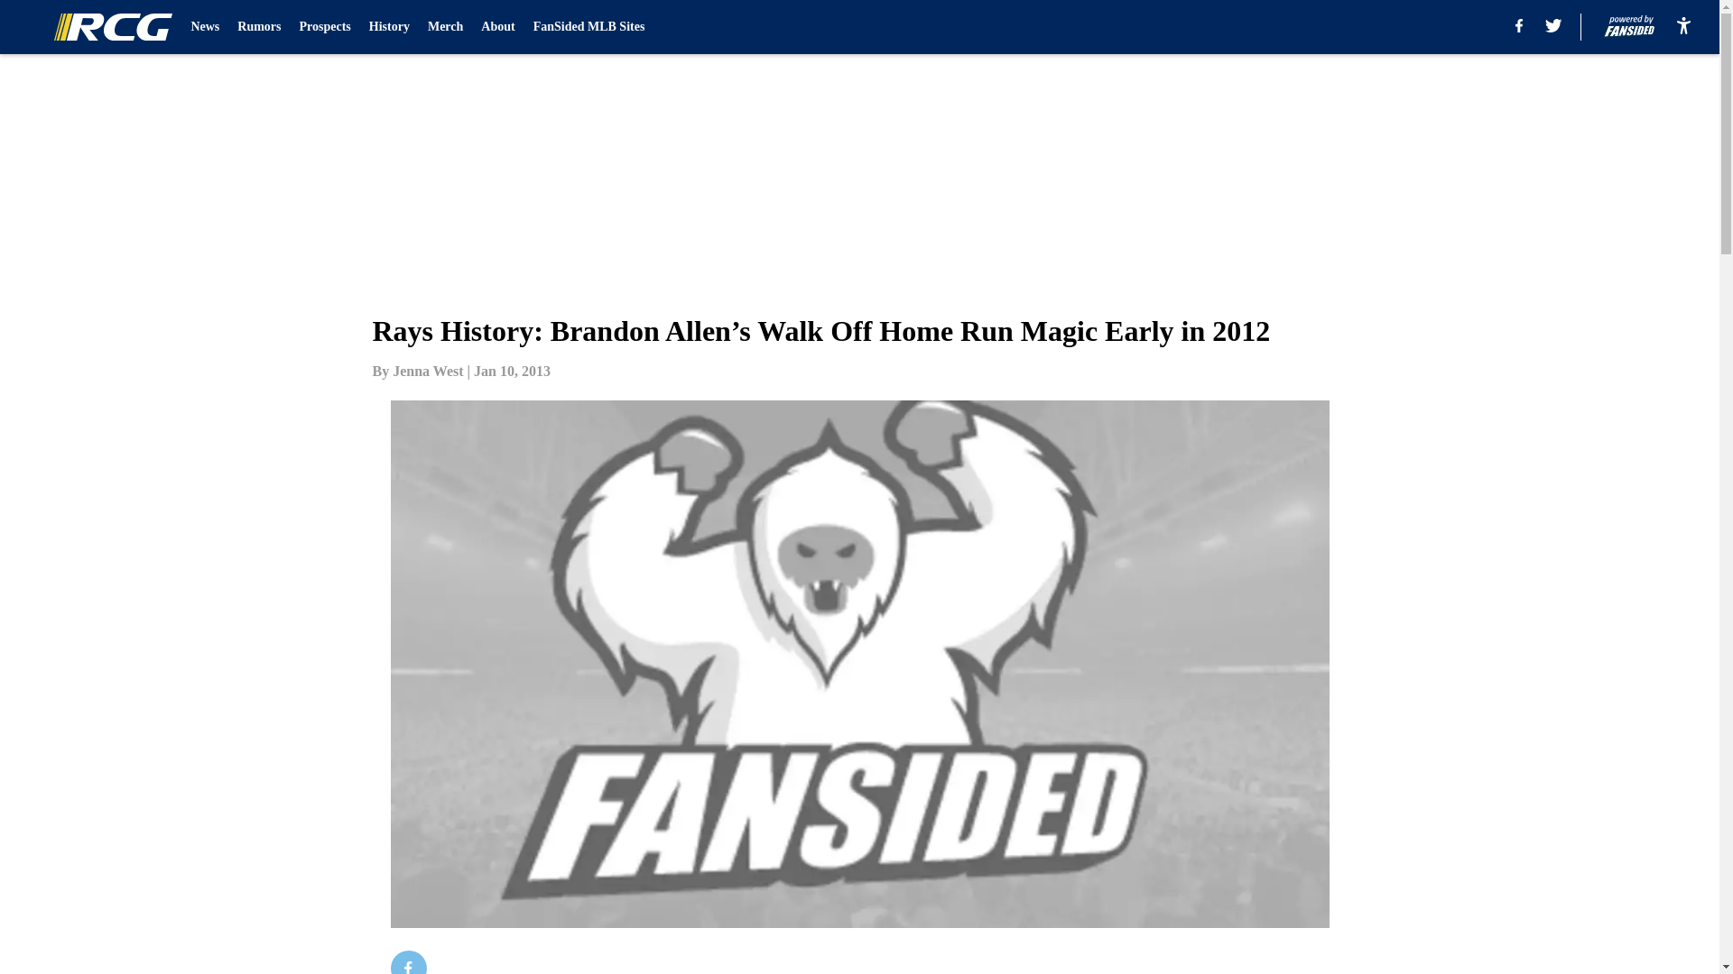 The image size is (1733, 974). What do you see at coordinates (325, 27) in the screenshot?
I see `Prospects` at bounding box center [325, 27].